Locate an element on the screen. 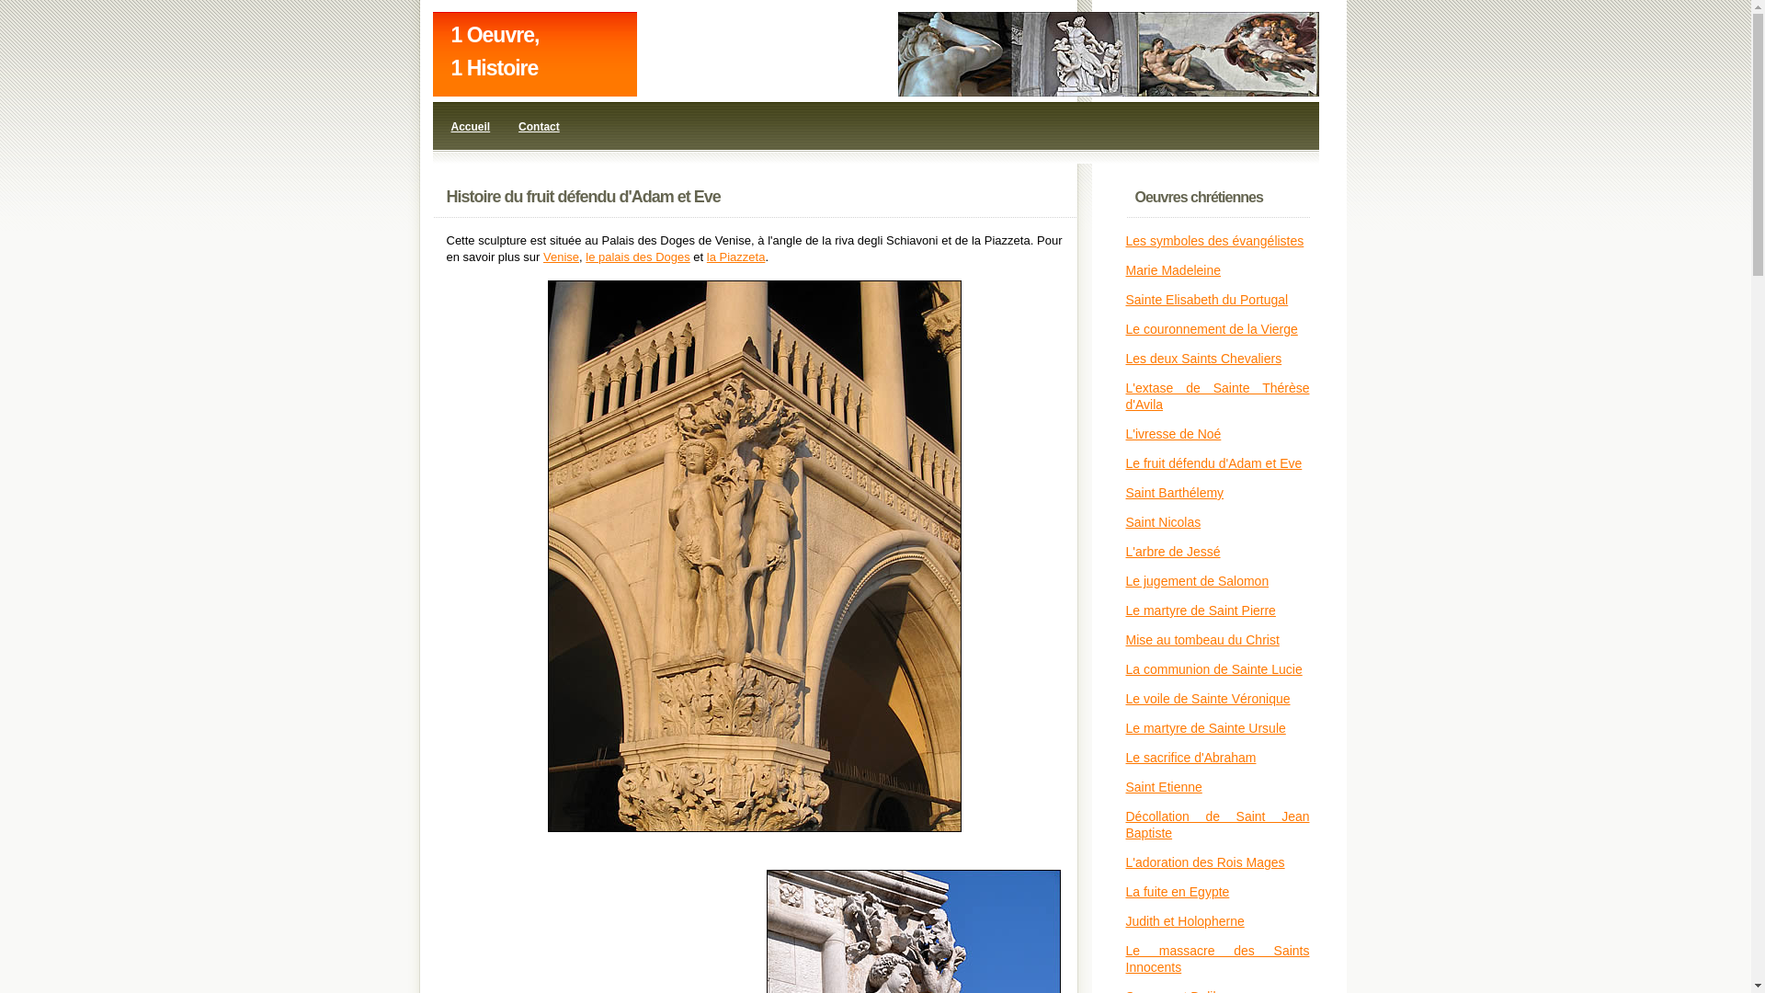 The image size is (1765, 993). Contact is located at coordinates (539, 127).